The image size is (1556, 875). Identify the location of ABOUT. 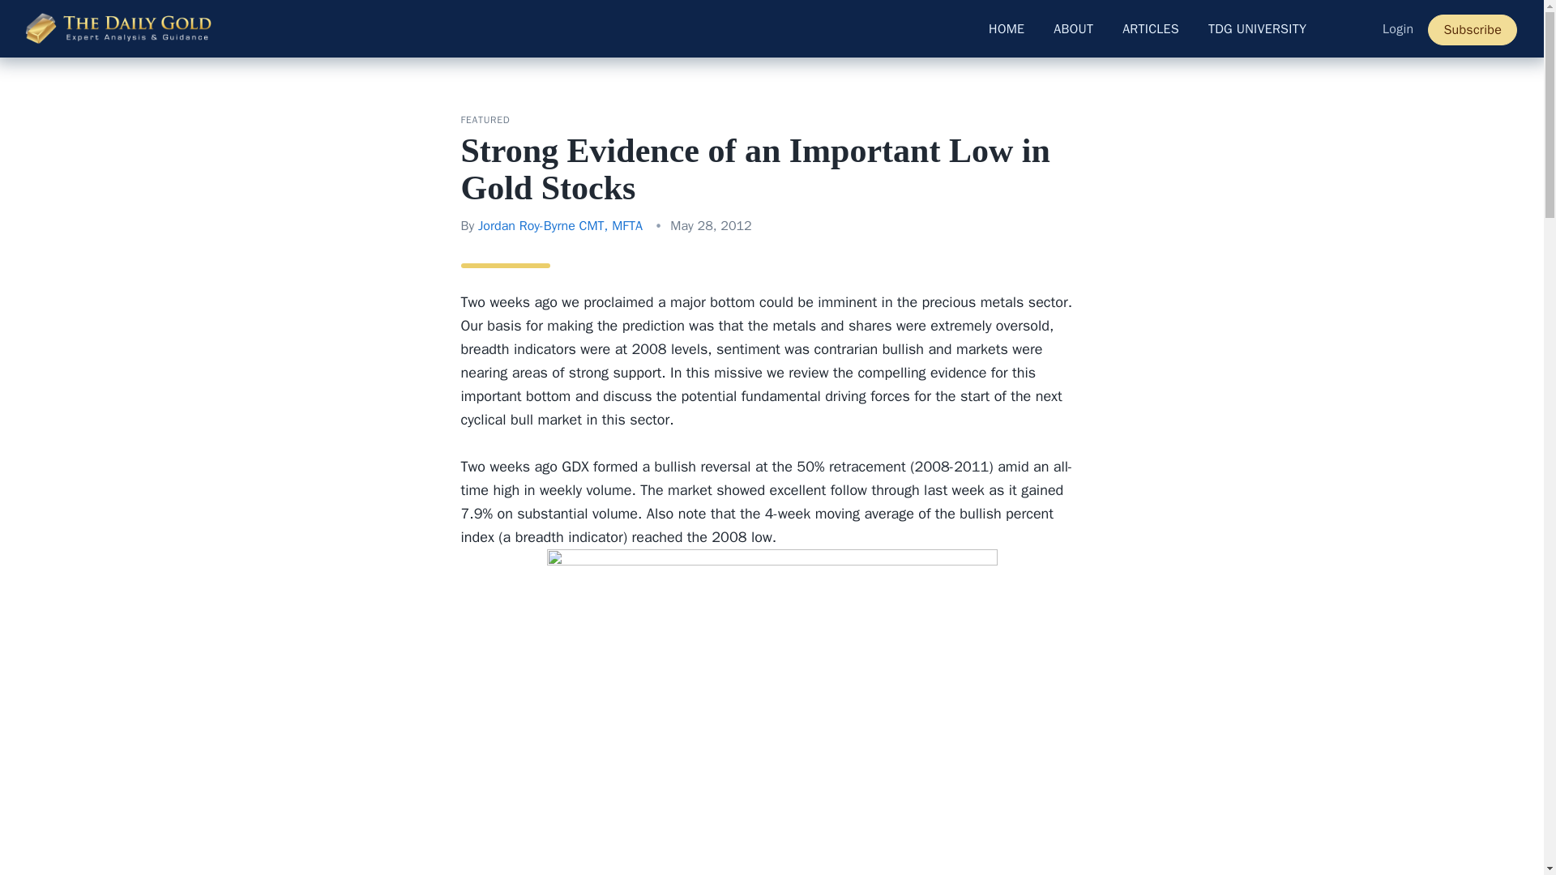
(1073, 29).